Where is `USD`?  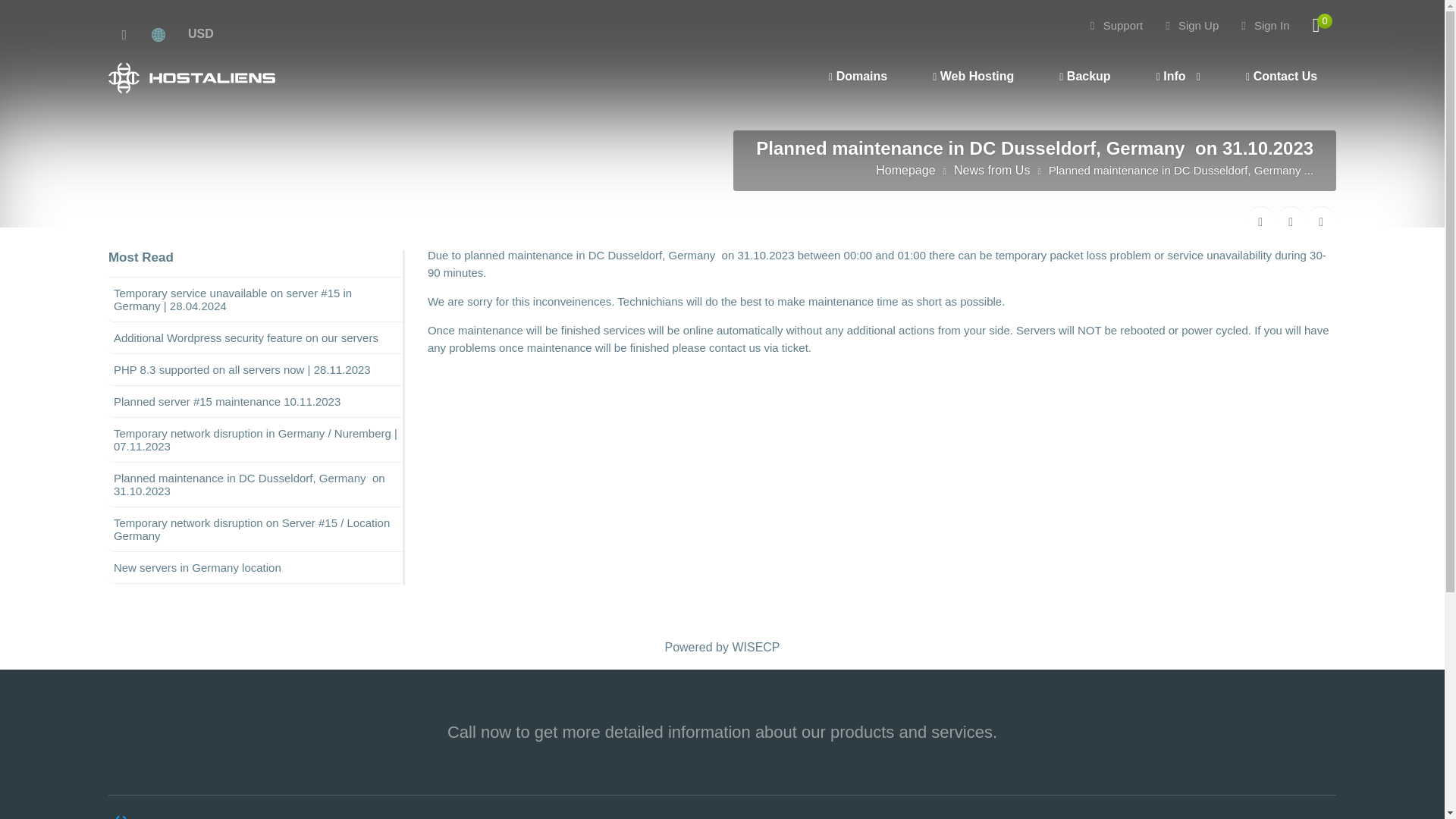 USD is located at coordinates (200, 33).